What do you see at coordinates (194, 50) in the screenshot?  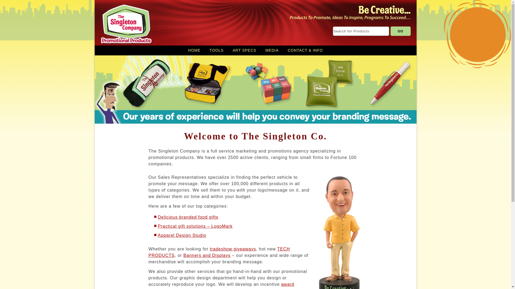 I see `HOME` at bounding box center [194, 50].